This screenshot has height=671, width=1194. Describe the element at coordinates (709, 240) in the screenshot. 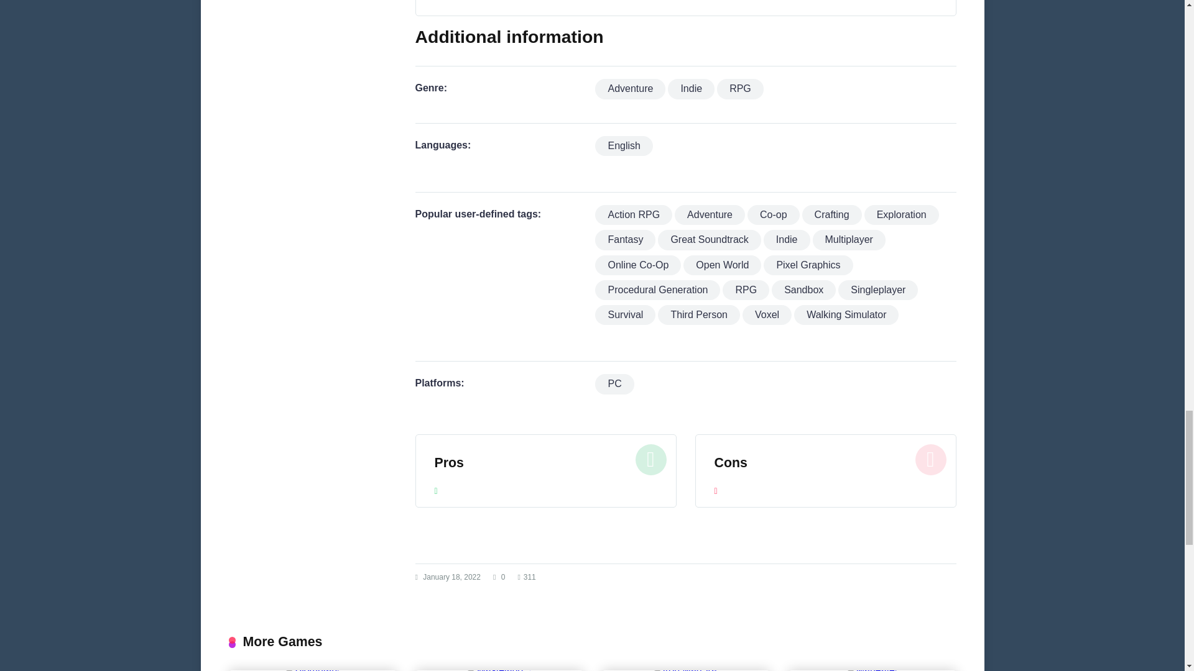

I see `Great Soundtrack` at that location.